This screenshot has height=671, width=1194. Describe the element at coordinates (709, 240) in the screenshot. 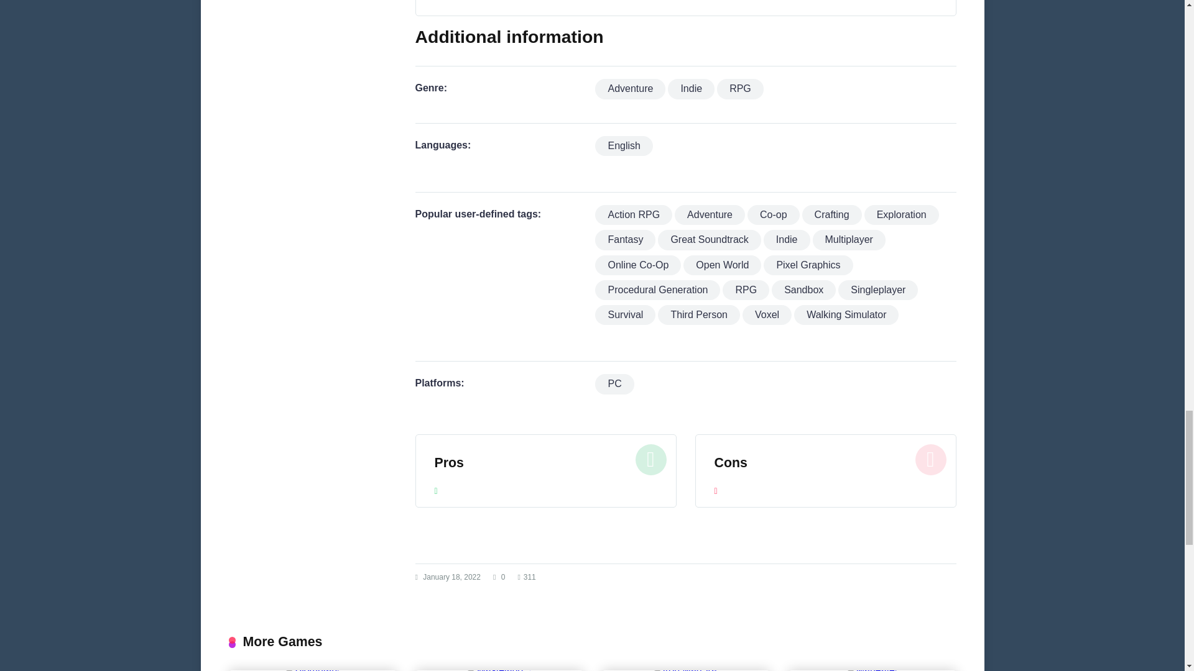

I see `Great Soundtrack` at that location.